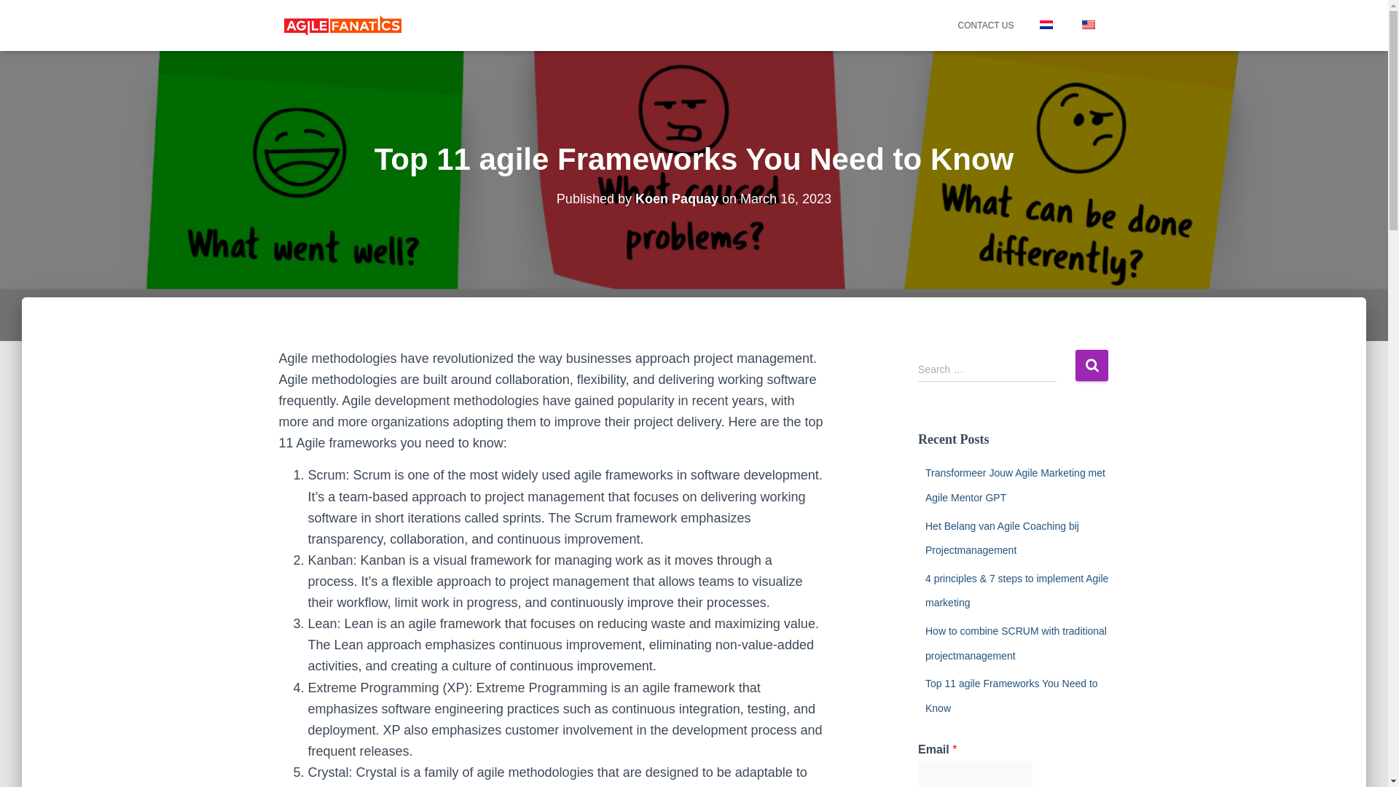 Image resolution: width=1399 pixels, height=787 pixels. What do you see at coordinates (1011, 695) in the screenshot?
I see `Top 11 agile Frameworks You Need to Know` at bounding box center [1011, 695].